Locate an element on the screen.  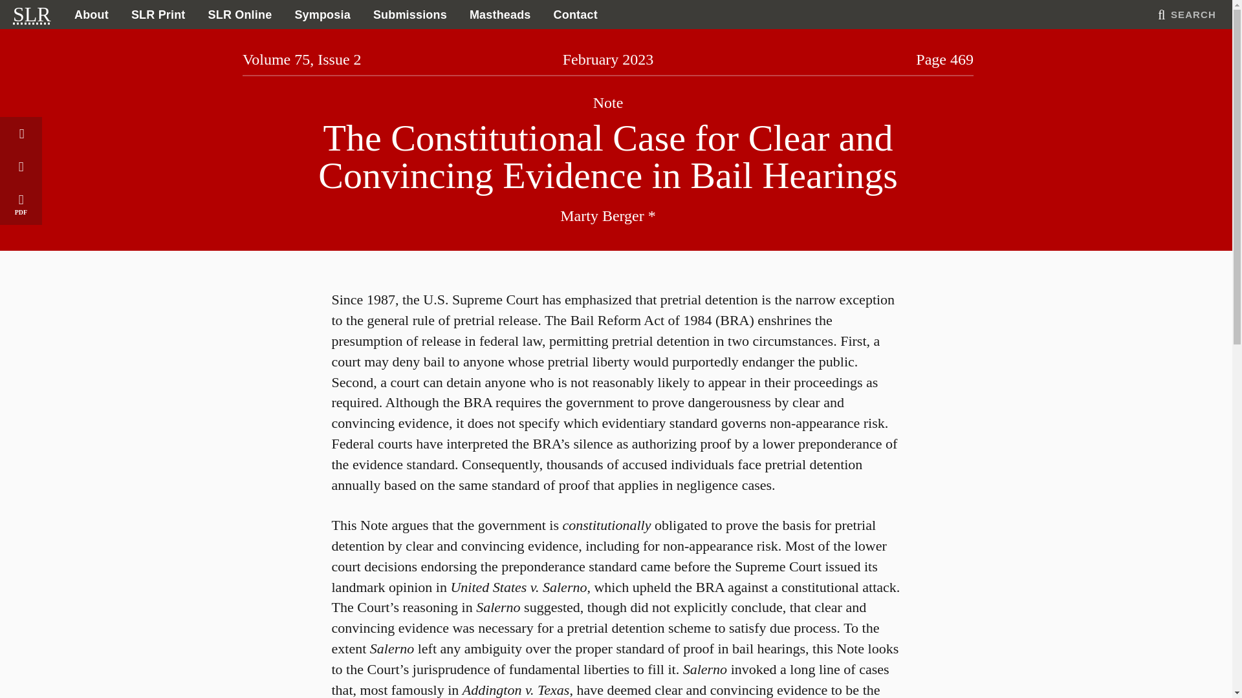
SLR Print is located at coordinates (158, 15).